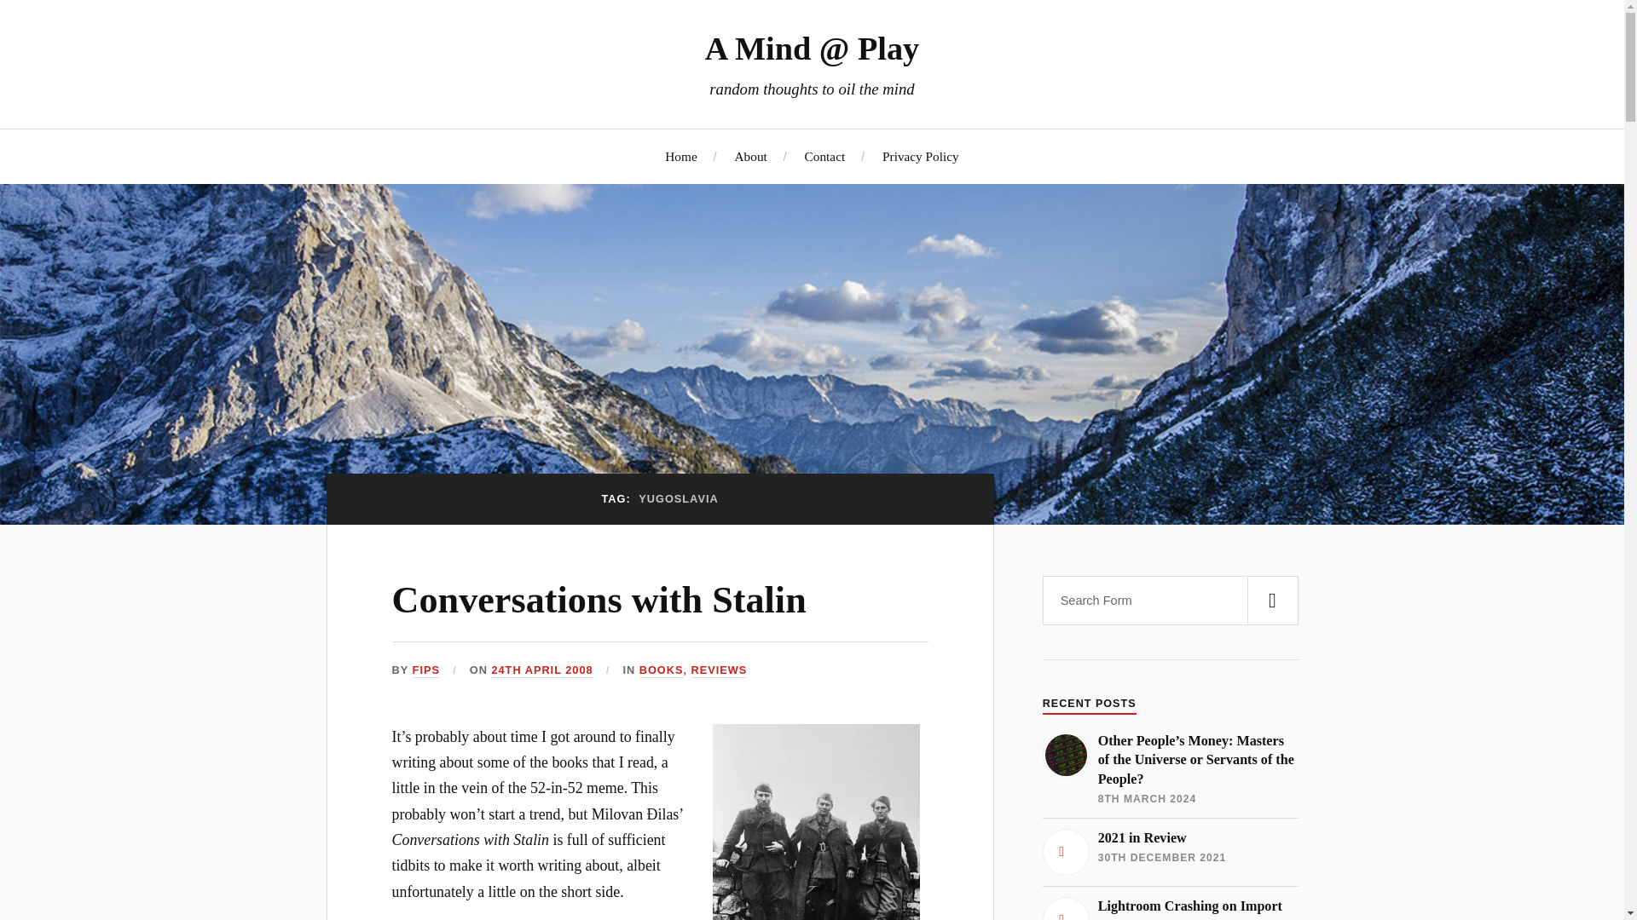  What do you see at coordinates (662, 670) in the screenshot?
I see `About` at bounding box center [662, 670].